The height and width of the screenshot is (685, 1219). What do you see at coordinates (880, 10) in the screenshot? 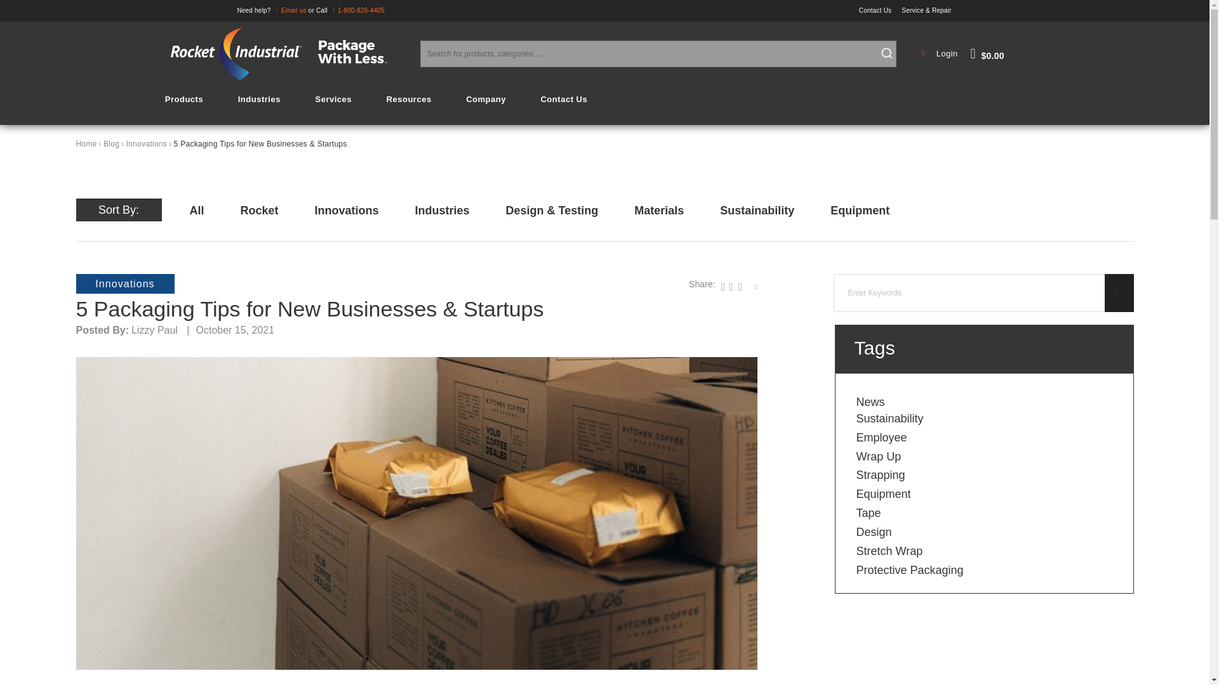
I see `Contact Us` at bounding box center [880, 10].